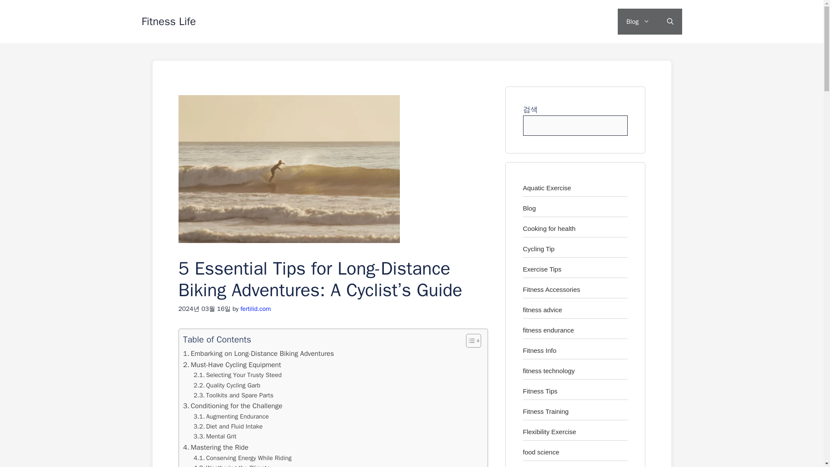 The image size is (830, 467). What do you see at coordinates (231, 416) in the screenshot?
I see `Augmenting Endurance` at bounding box center [231, 416].